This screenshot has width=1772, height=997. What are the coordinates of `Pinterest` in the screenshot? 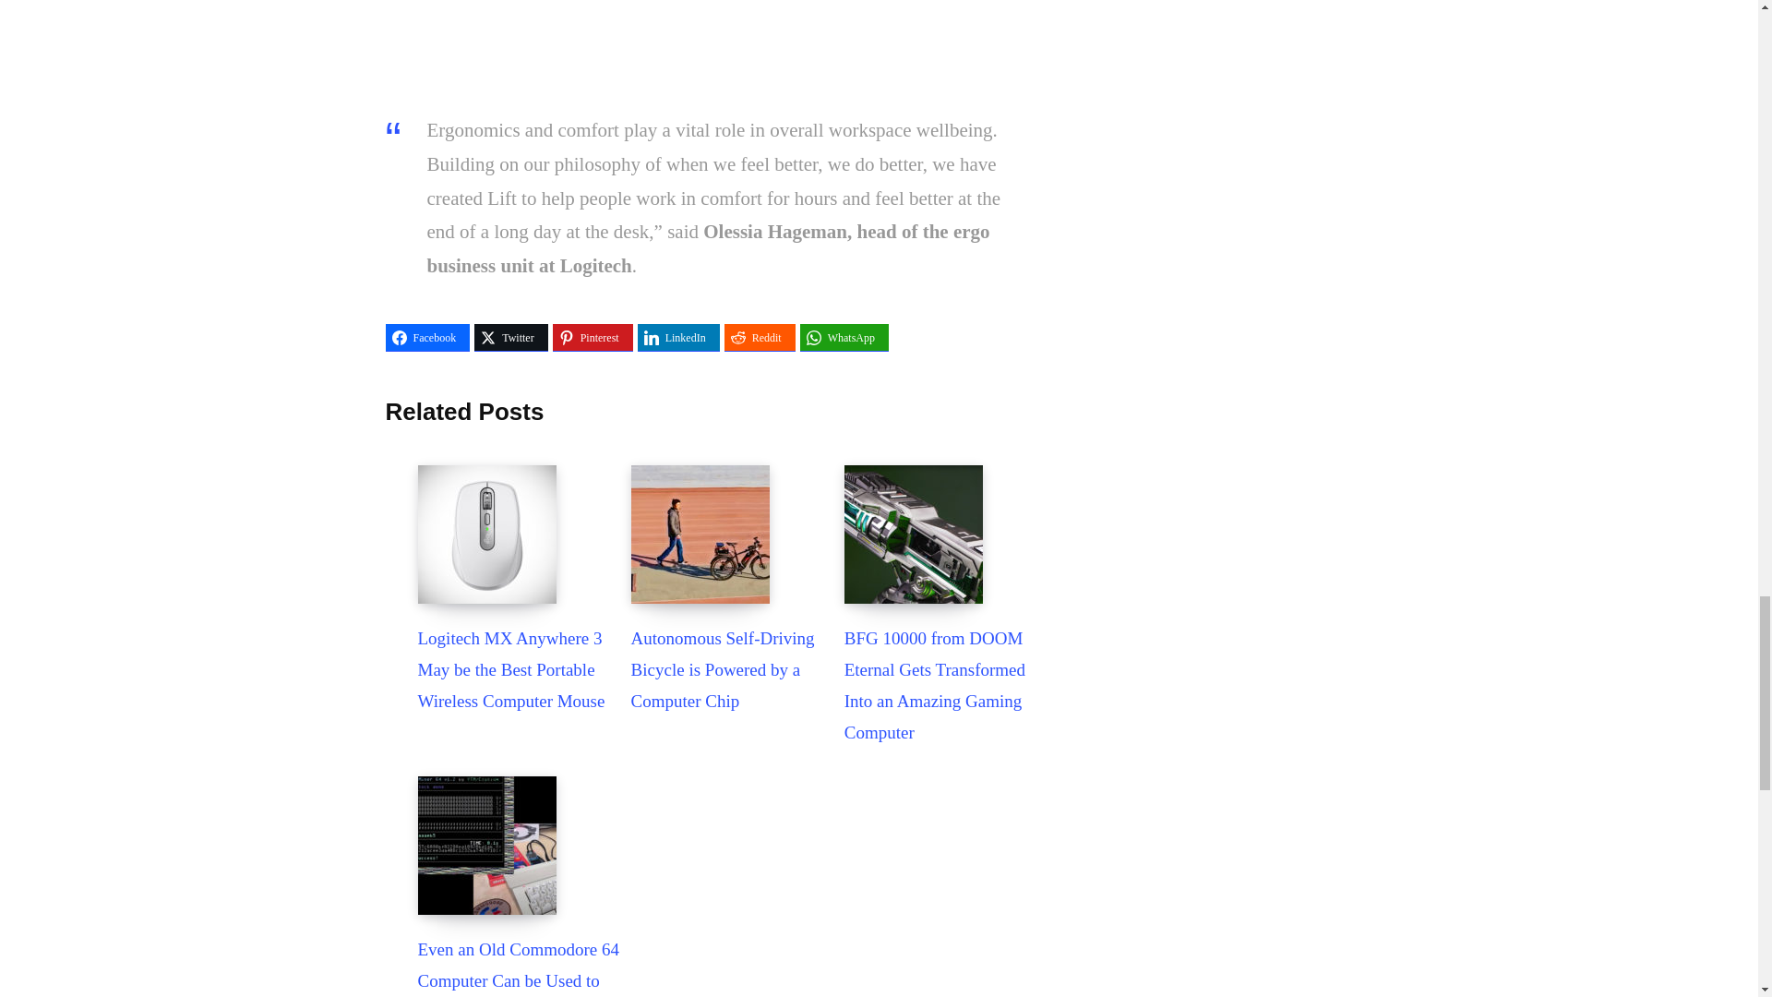 It's located at (593, 338).